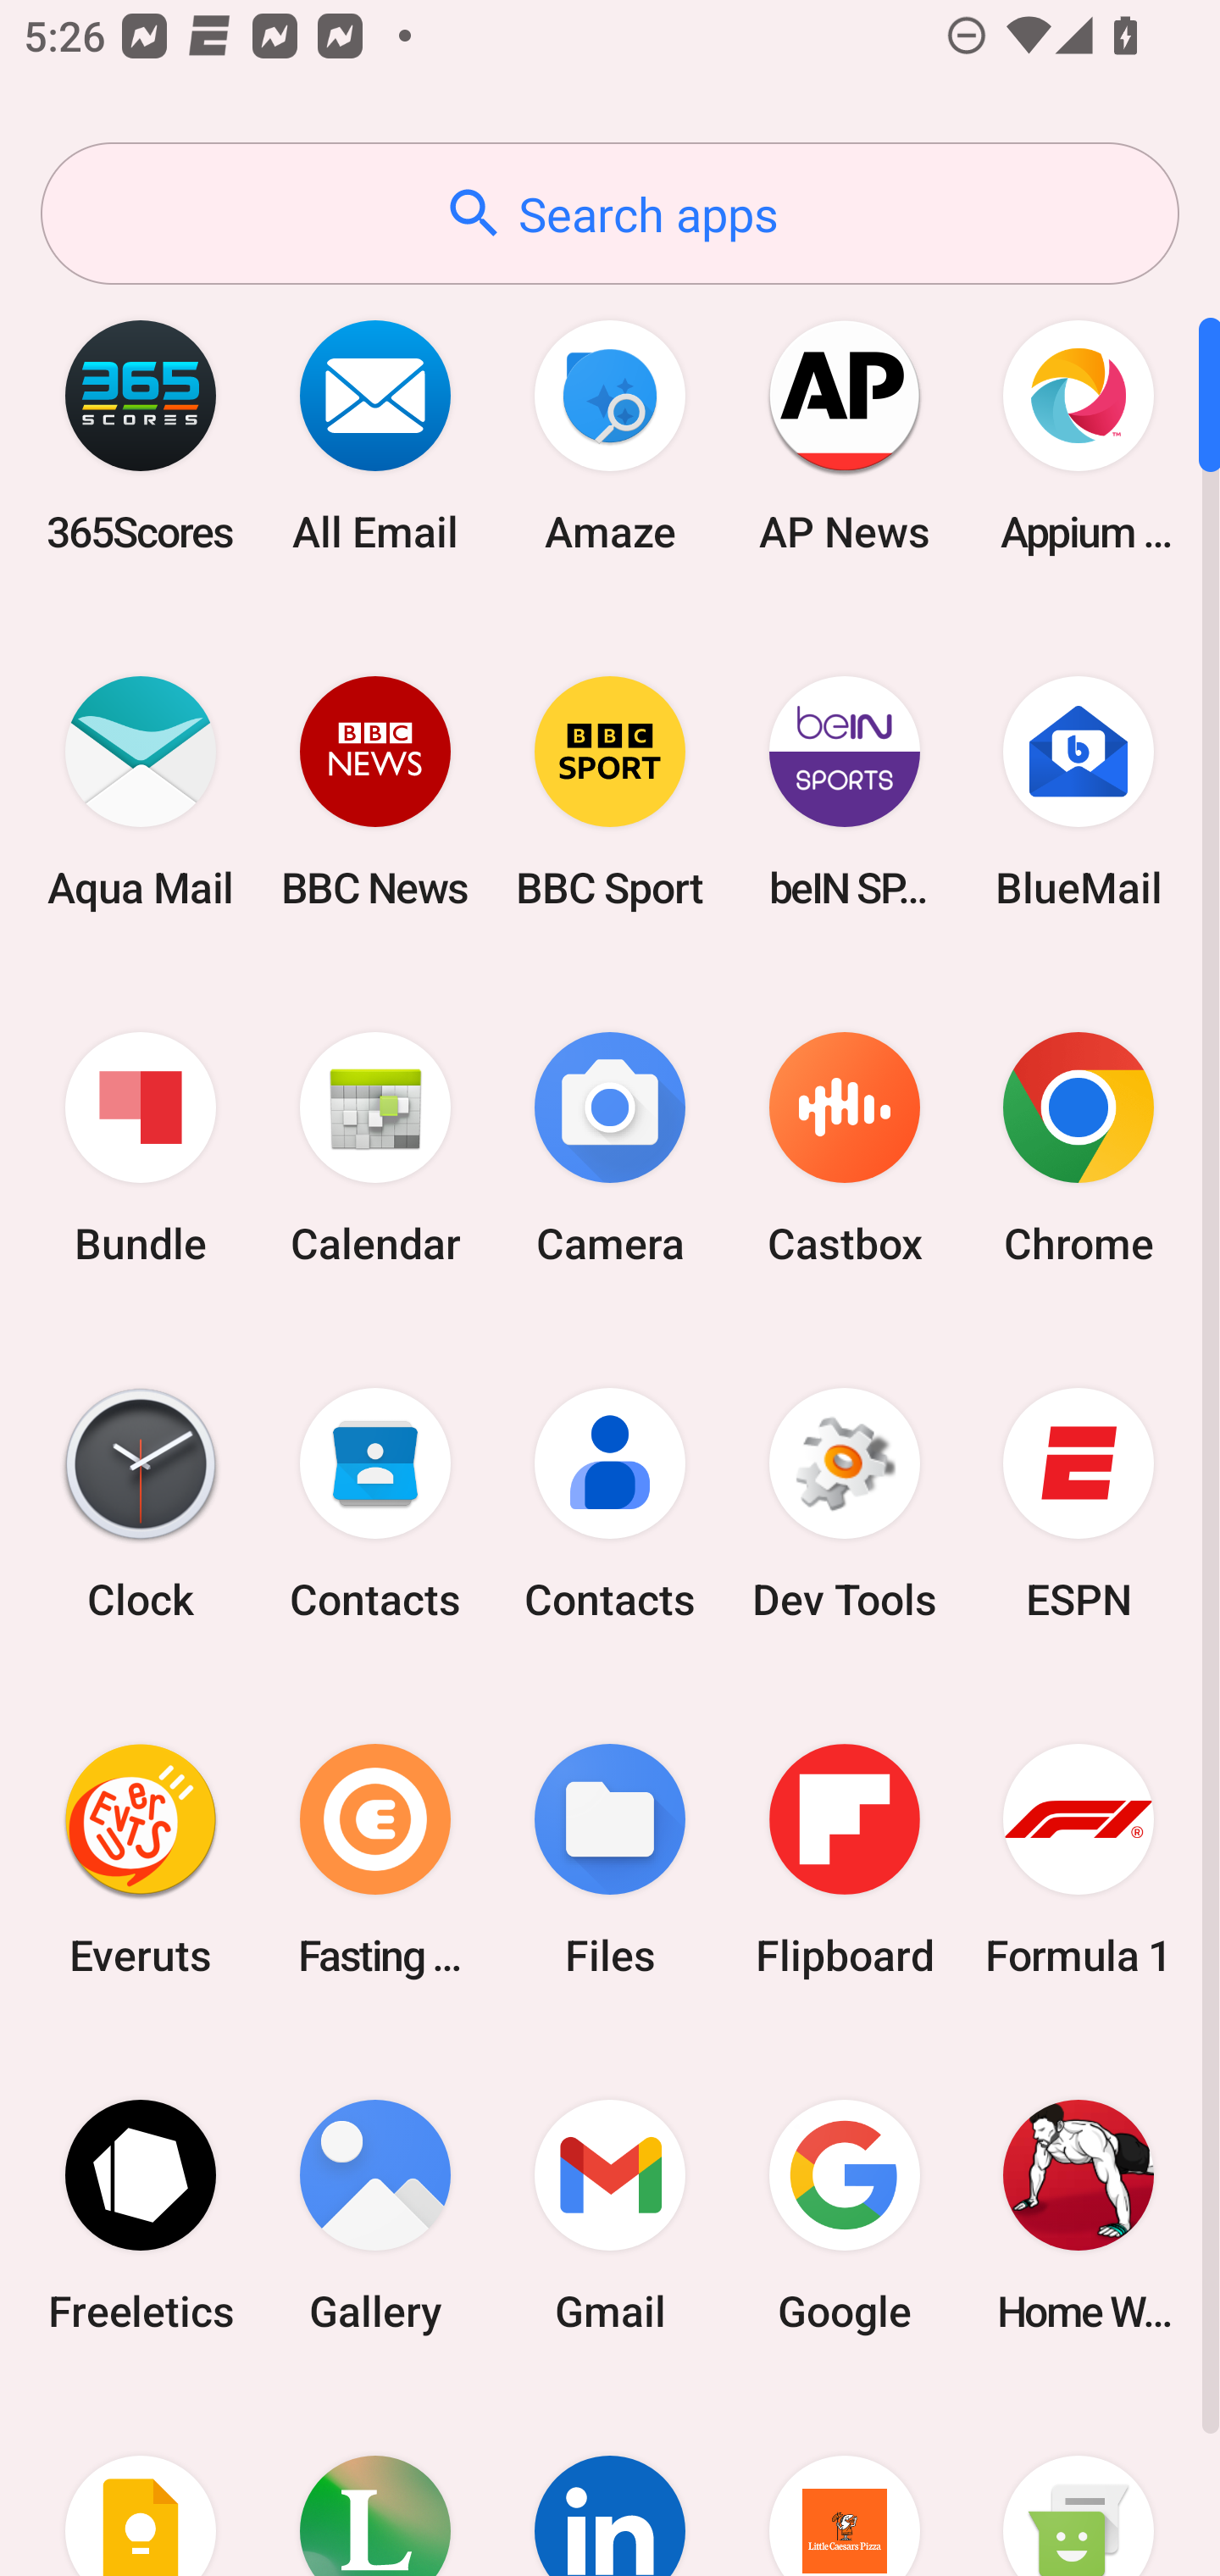  Describe the element at coordinates (844, 1504) in the screenshot. I see `Dev Tools` at that location.